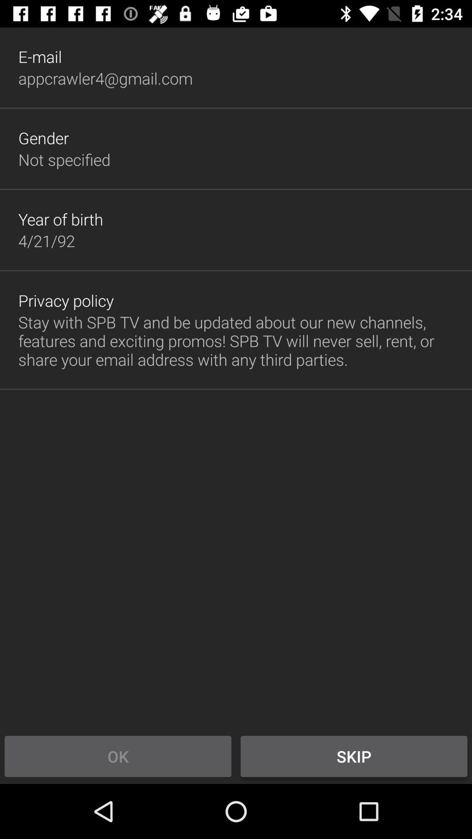 Image resolution: width=472 pixels, height=839 pixels. I want to click on open app below gender icon, so click(64, 159).